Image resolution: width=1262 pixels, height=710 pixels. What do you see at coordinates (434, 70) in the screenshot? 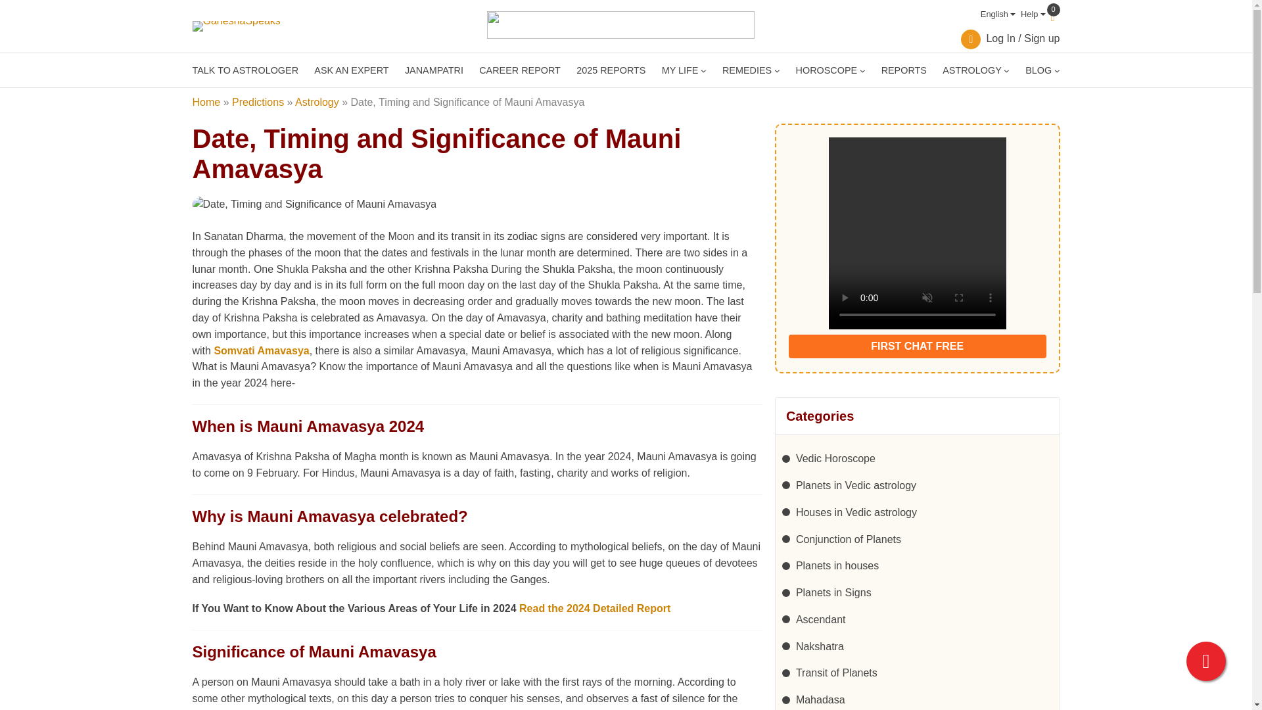
I see `JANAMPATRI` at bounding box center [434, 70].